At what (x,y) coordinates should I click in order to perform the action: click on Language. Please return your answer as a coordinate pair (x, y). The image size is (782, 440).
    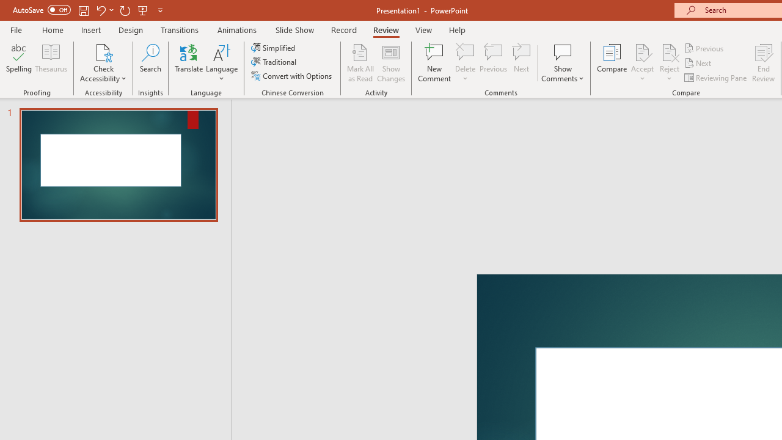
    Looking at the image, I should click on (222, 62).